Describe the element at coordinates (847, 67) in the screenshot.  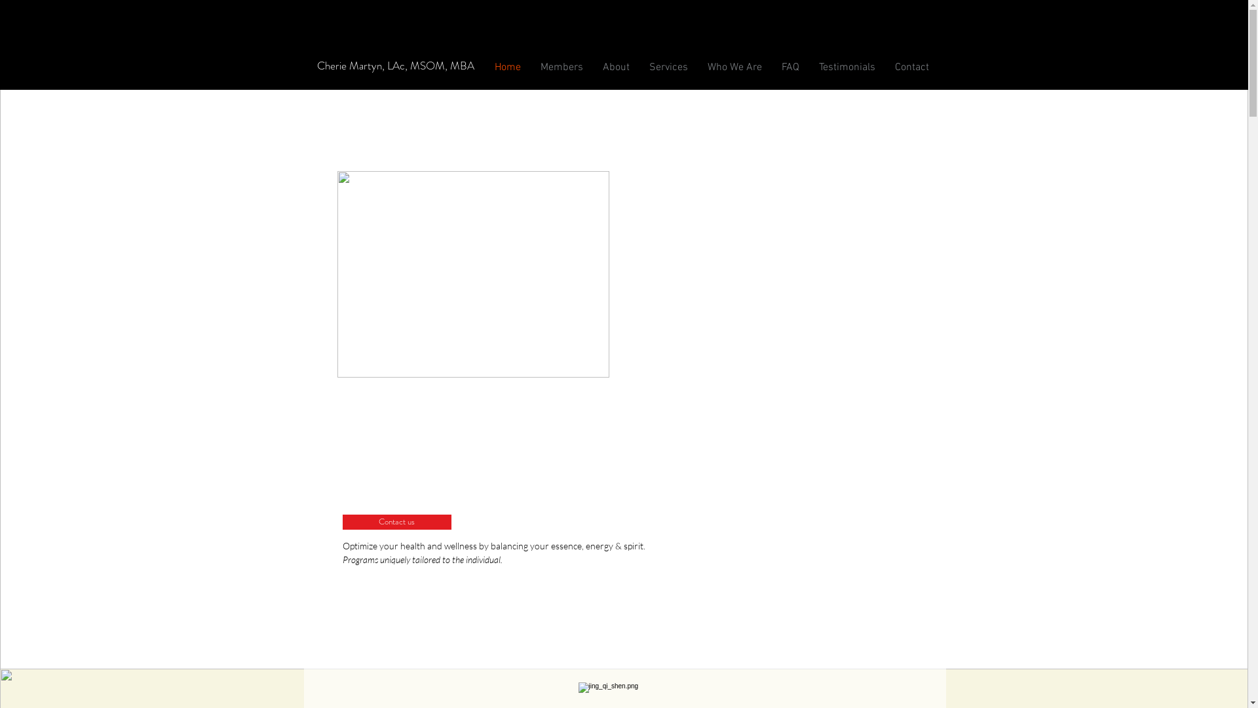
I see `Testimonials` at that location.